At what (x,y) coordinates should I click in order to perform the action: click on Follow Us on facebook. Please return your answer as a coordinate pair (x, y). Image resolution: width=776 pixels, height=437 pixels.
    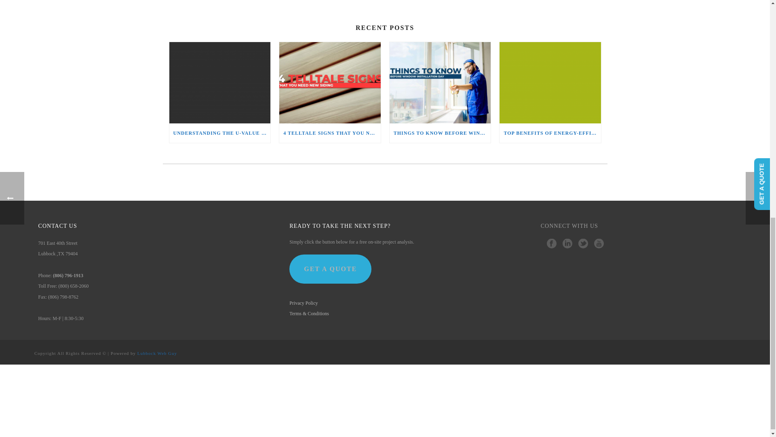
    Looking at the image, I should click on (551, 244).